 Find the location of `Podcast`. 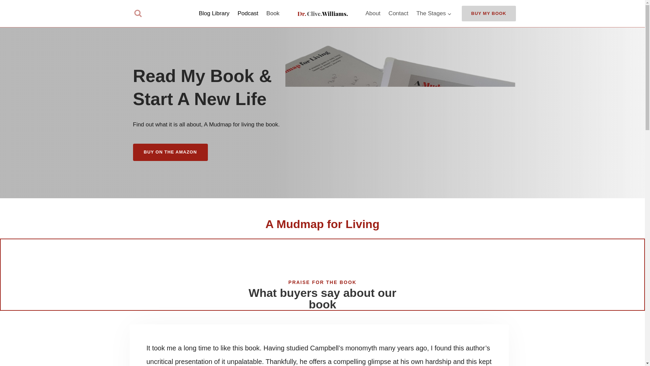

Podcast is located at coordinates (248, 14).